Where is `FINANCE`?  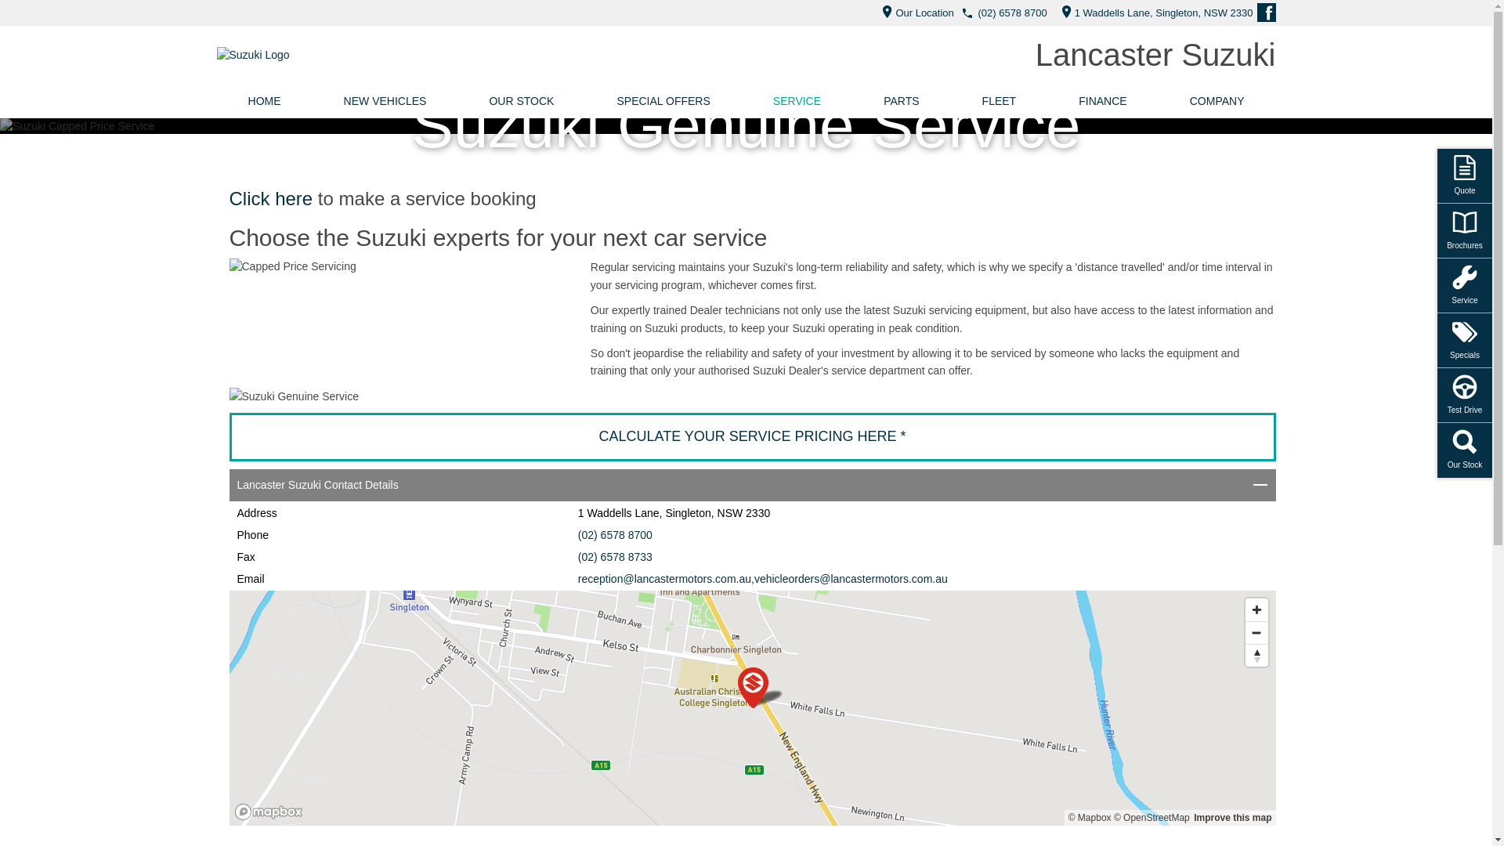
FINANCE is located at coordinates (1103, 101).